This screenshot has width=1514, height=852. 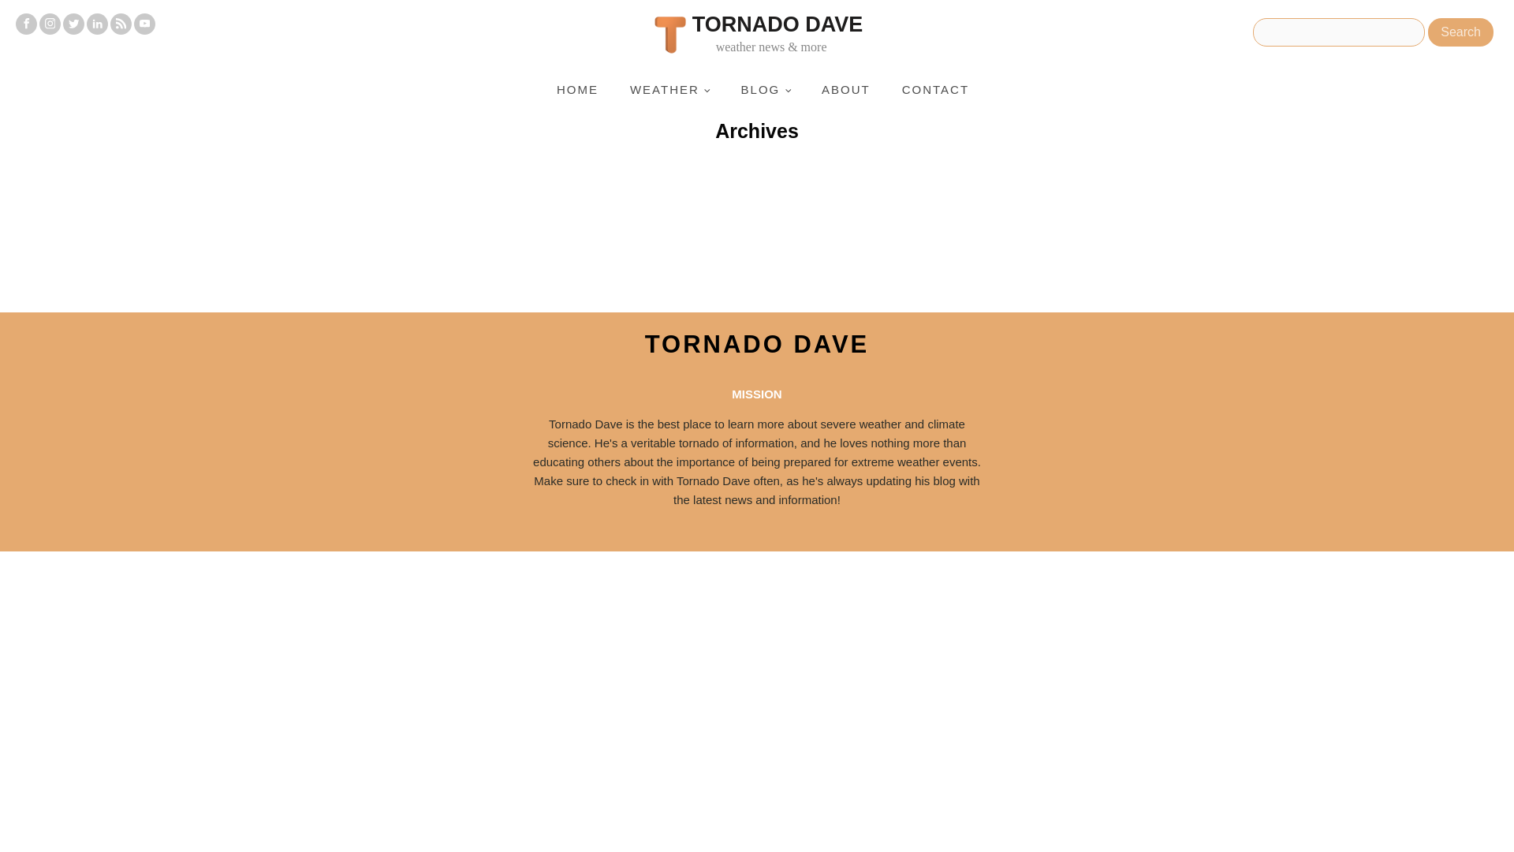 What do you see at coordinates (845, 90) in the screenshot?
I see `ABOUT` at bounding box center [845, 90].